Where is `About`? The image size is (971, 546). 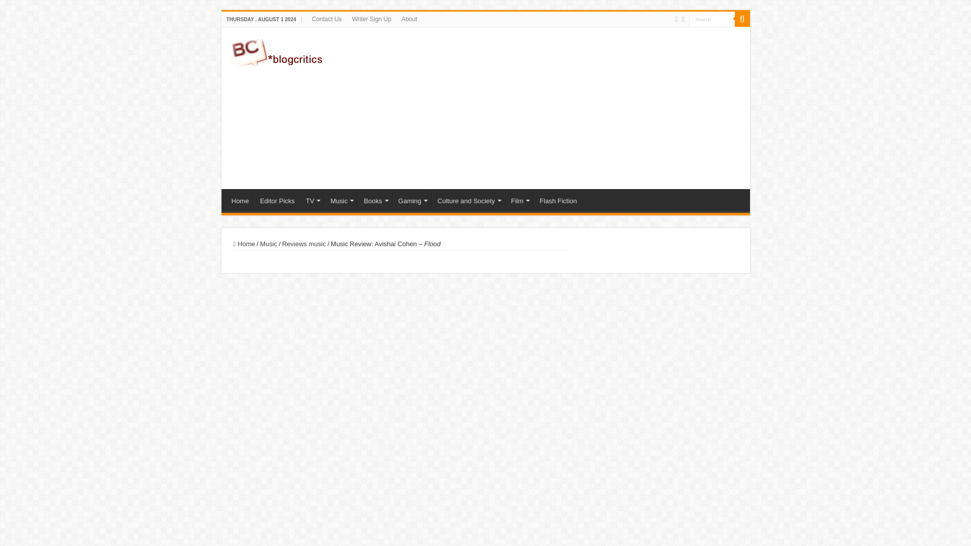
About is located at coordinates (409, 19).